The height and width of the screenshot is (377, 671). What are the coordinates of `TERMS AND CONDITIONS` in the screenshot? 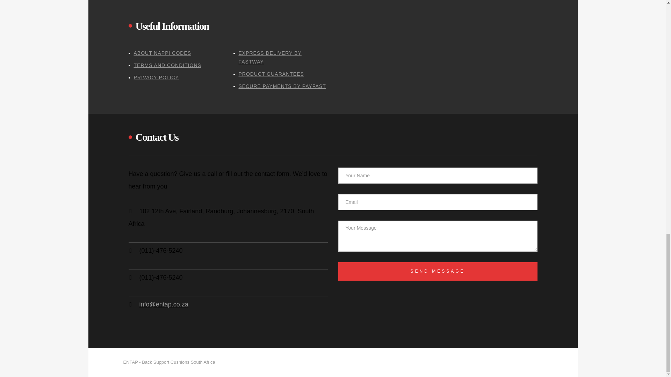 It's located at (167, 65).